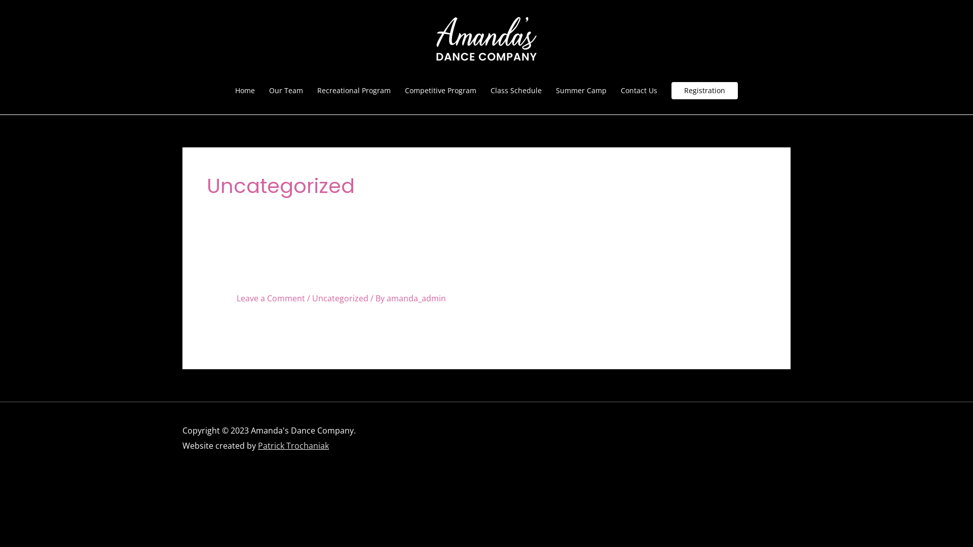 This screenshot has height=547, width=973. Describe the element at coordinates (293, 446) in the screenshot. I see `Patrick Trochaniak` at that location.